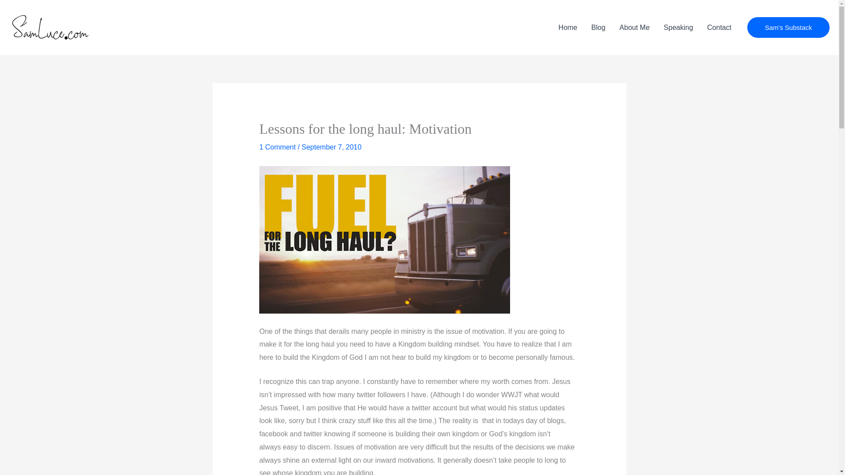 Image resolution: width=845 pixels, height=475 pixels. I want to click on Home, so click(568, 28).